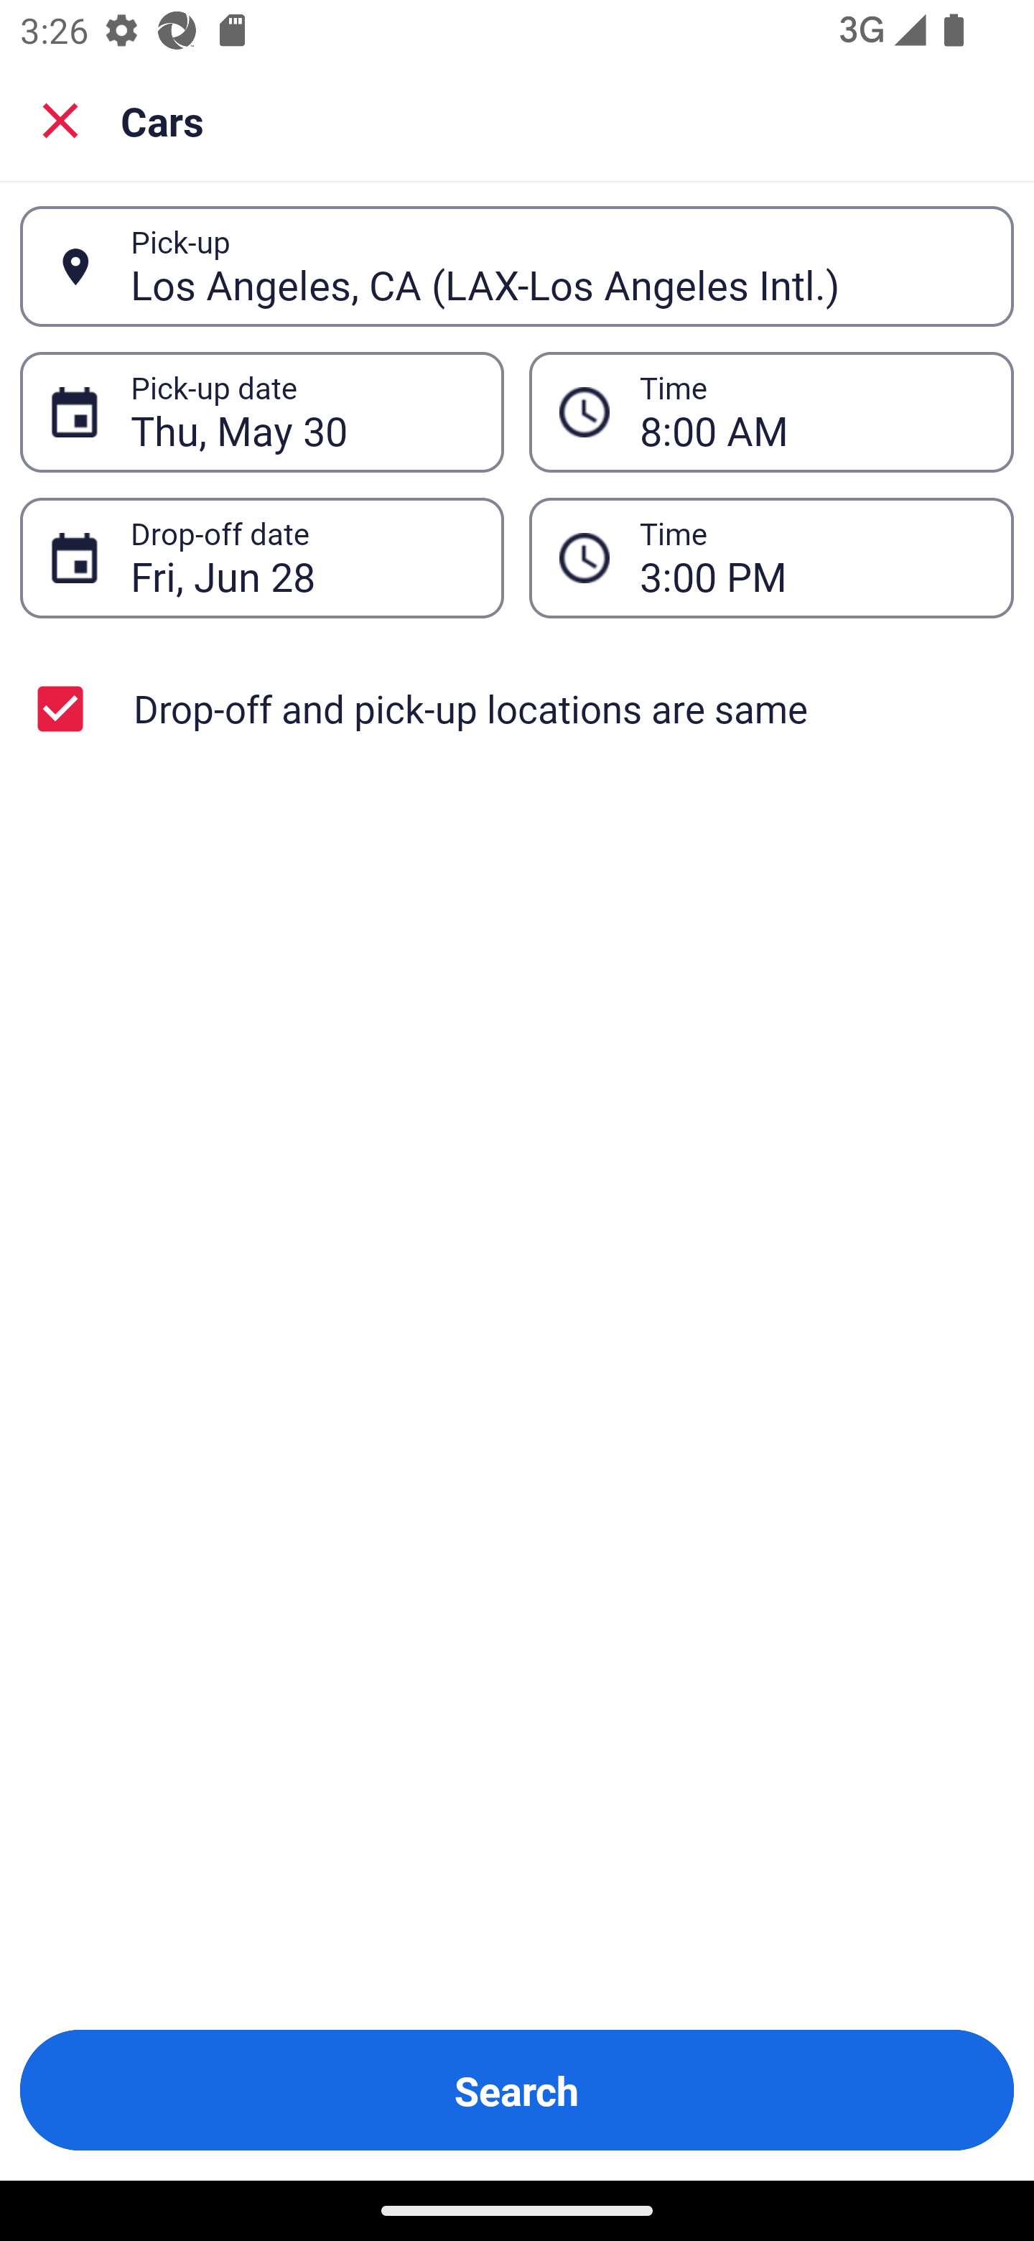 The image size is (1034, 2241). Describe the element at coordinates (771, 412) in the screenshot. I see `8:00 AM` at that location.